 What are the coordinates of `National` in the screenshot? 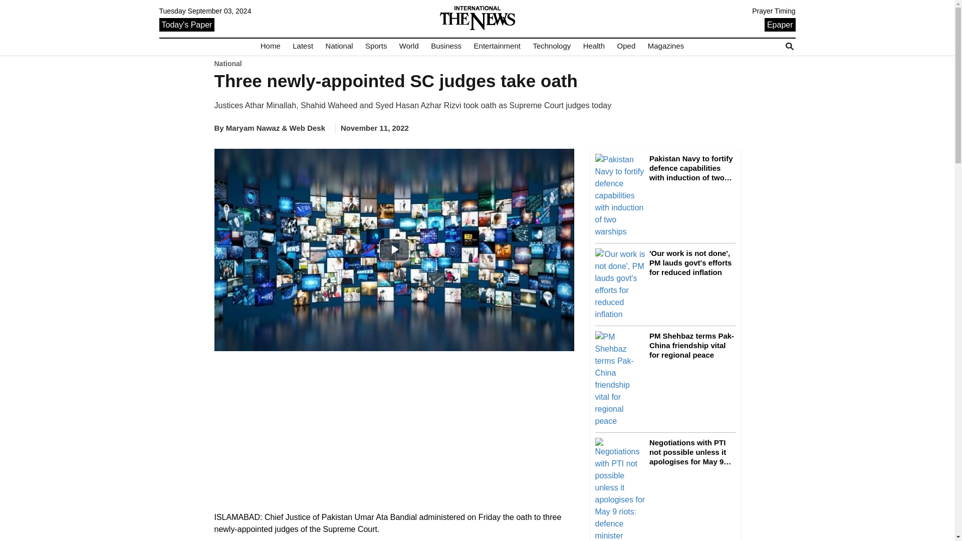 It's located at (339, 46).